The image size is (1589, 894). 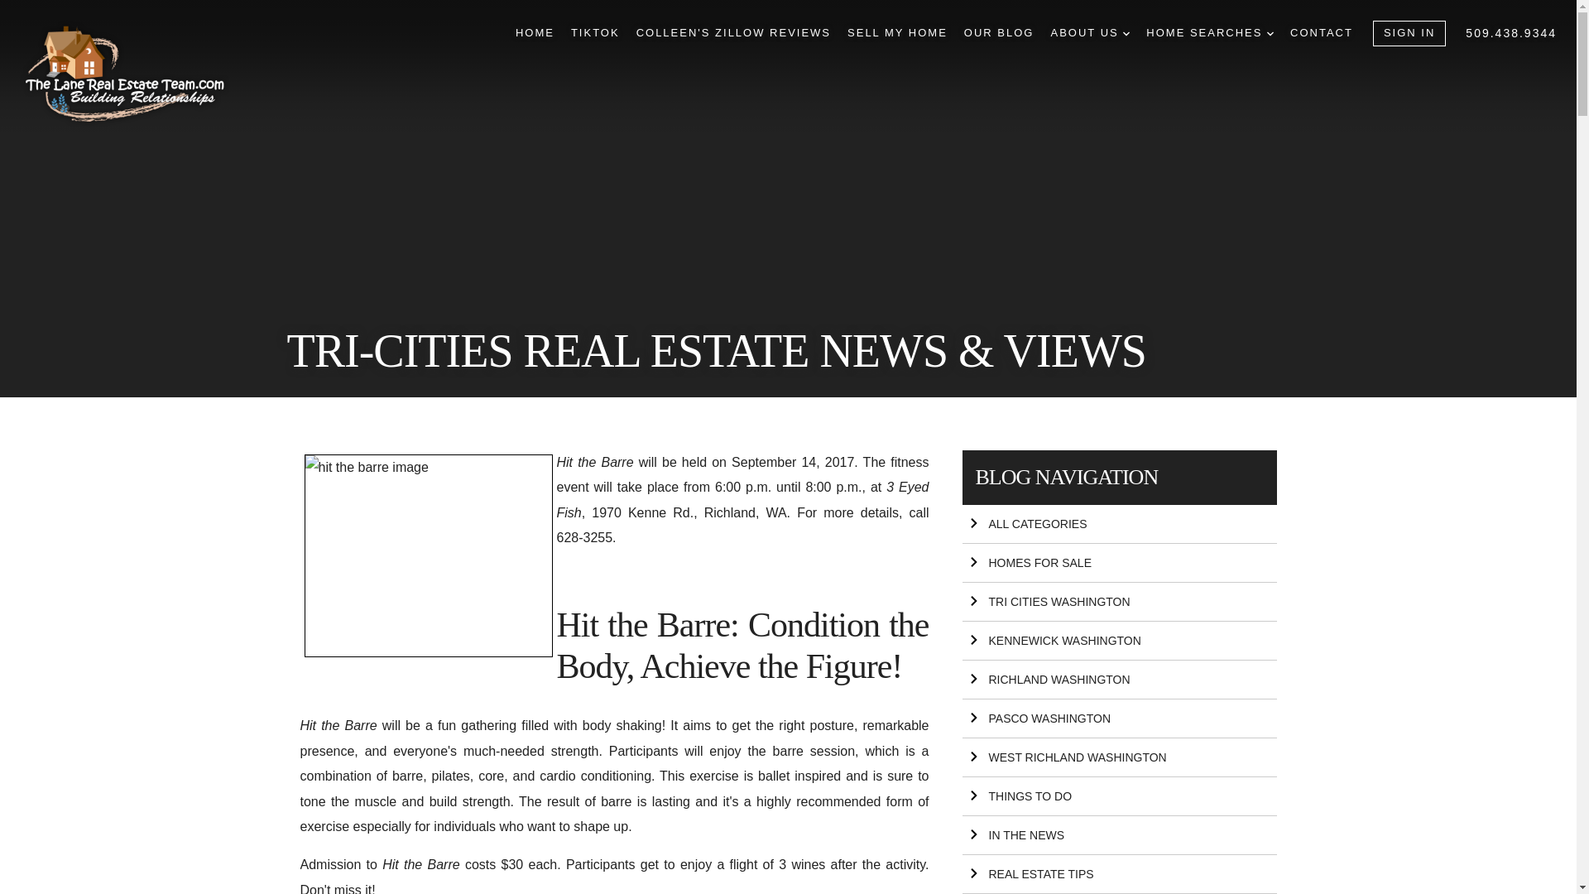 I want to click on HOME SEARCHES DROPDOWN ARROW, so click(x=1210, y=33).